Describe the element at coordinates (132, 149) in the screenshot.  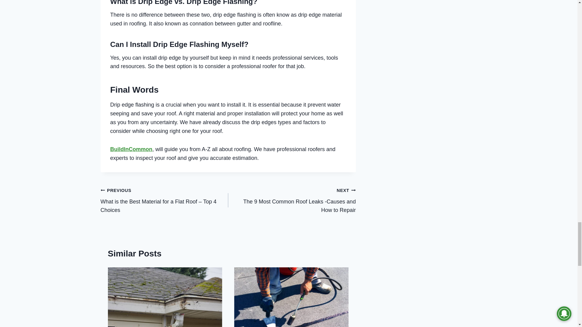
I see `BuildInCommon` at that location.